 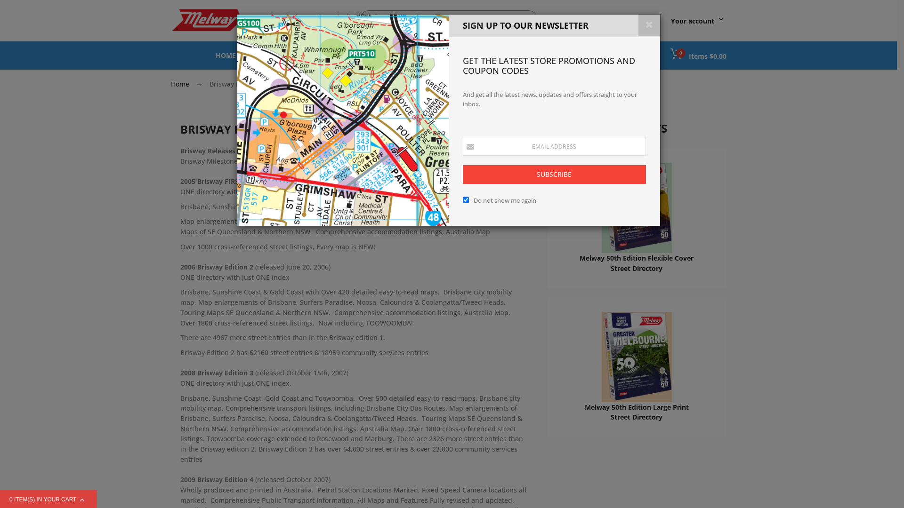 What do you see at coordinates (366, 56) in the screenshot?
I see `APPS` at bounding box center [366, 56].